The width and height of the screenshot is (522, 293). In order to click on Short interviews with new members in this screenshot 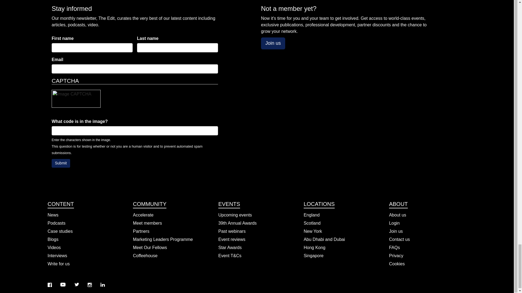, I will do `click(172, 223)`.